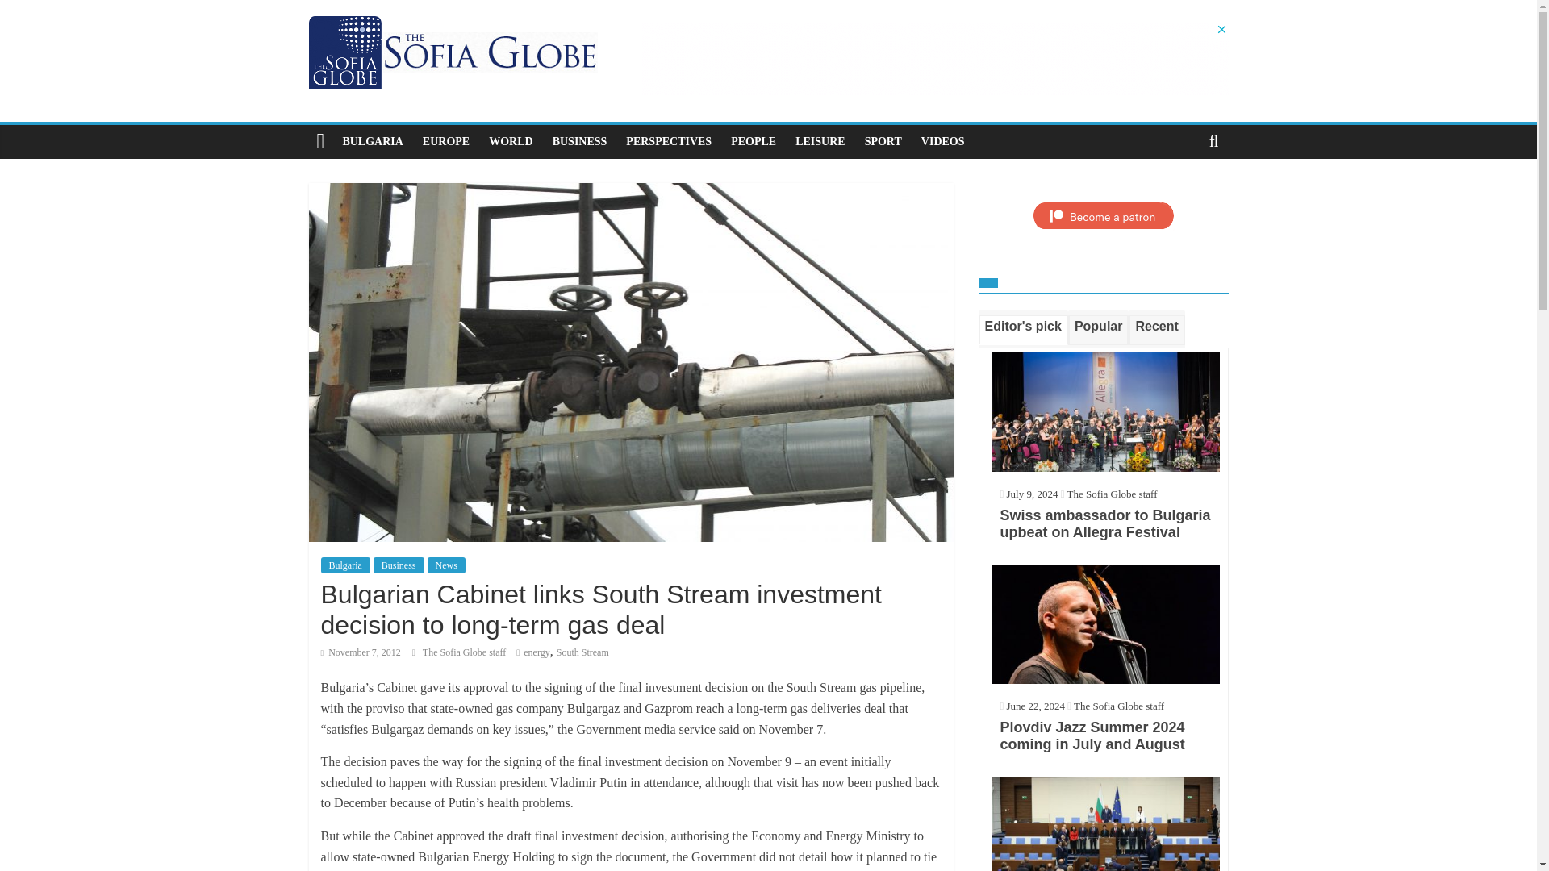 Image resolution: width=1549 pixels, height=871 pixels. What do you see at coordinates (582, 652) in the screenshot?
I see `South Stream` at bounding box center [582, 652].